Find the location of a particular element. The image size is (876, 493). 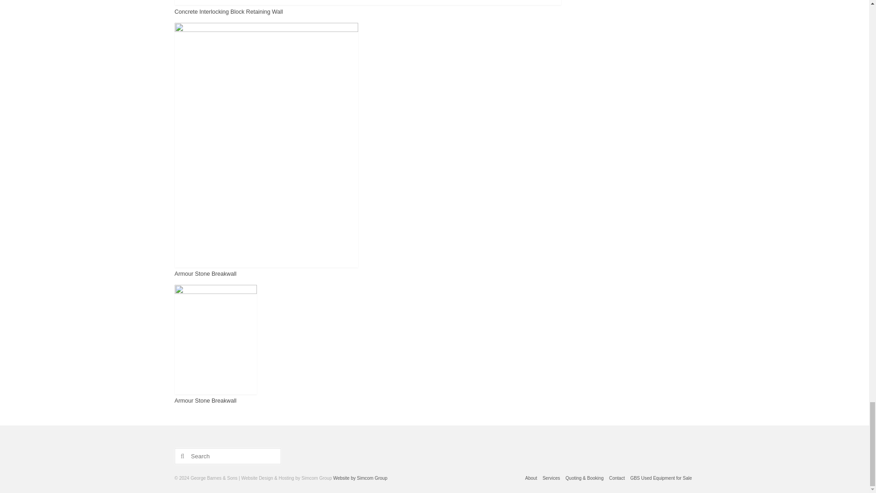

About is located at coordinates (531, 478).